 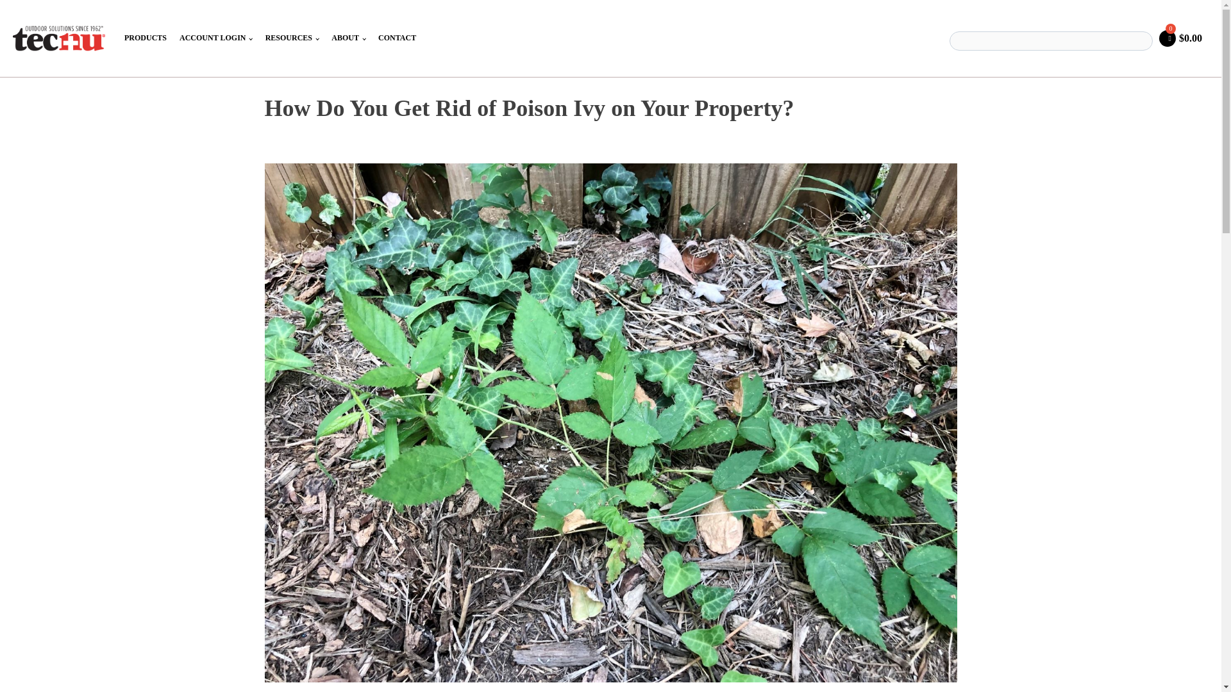 What do you see at coordinates (292, 38) in the screenshot?
I see `RESOURCES` at bounding box center [292, 38].